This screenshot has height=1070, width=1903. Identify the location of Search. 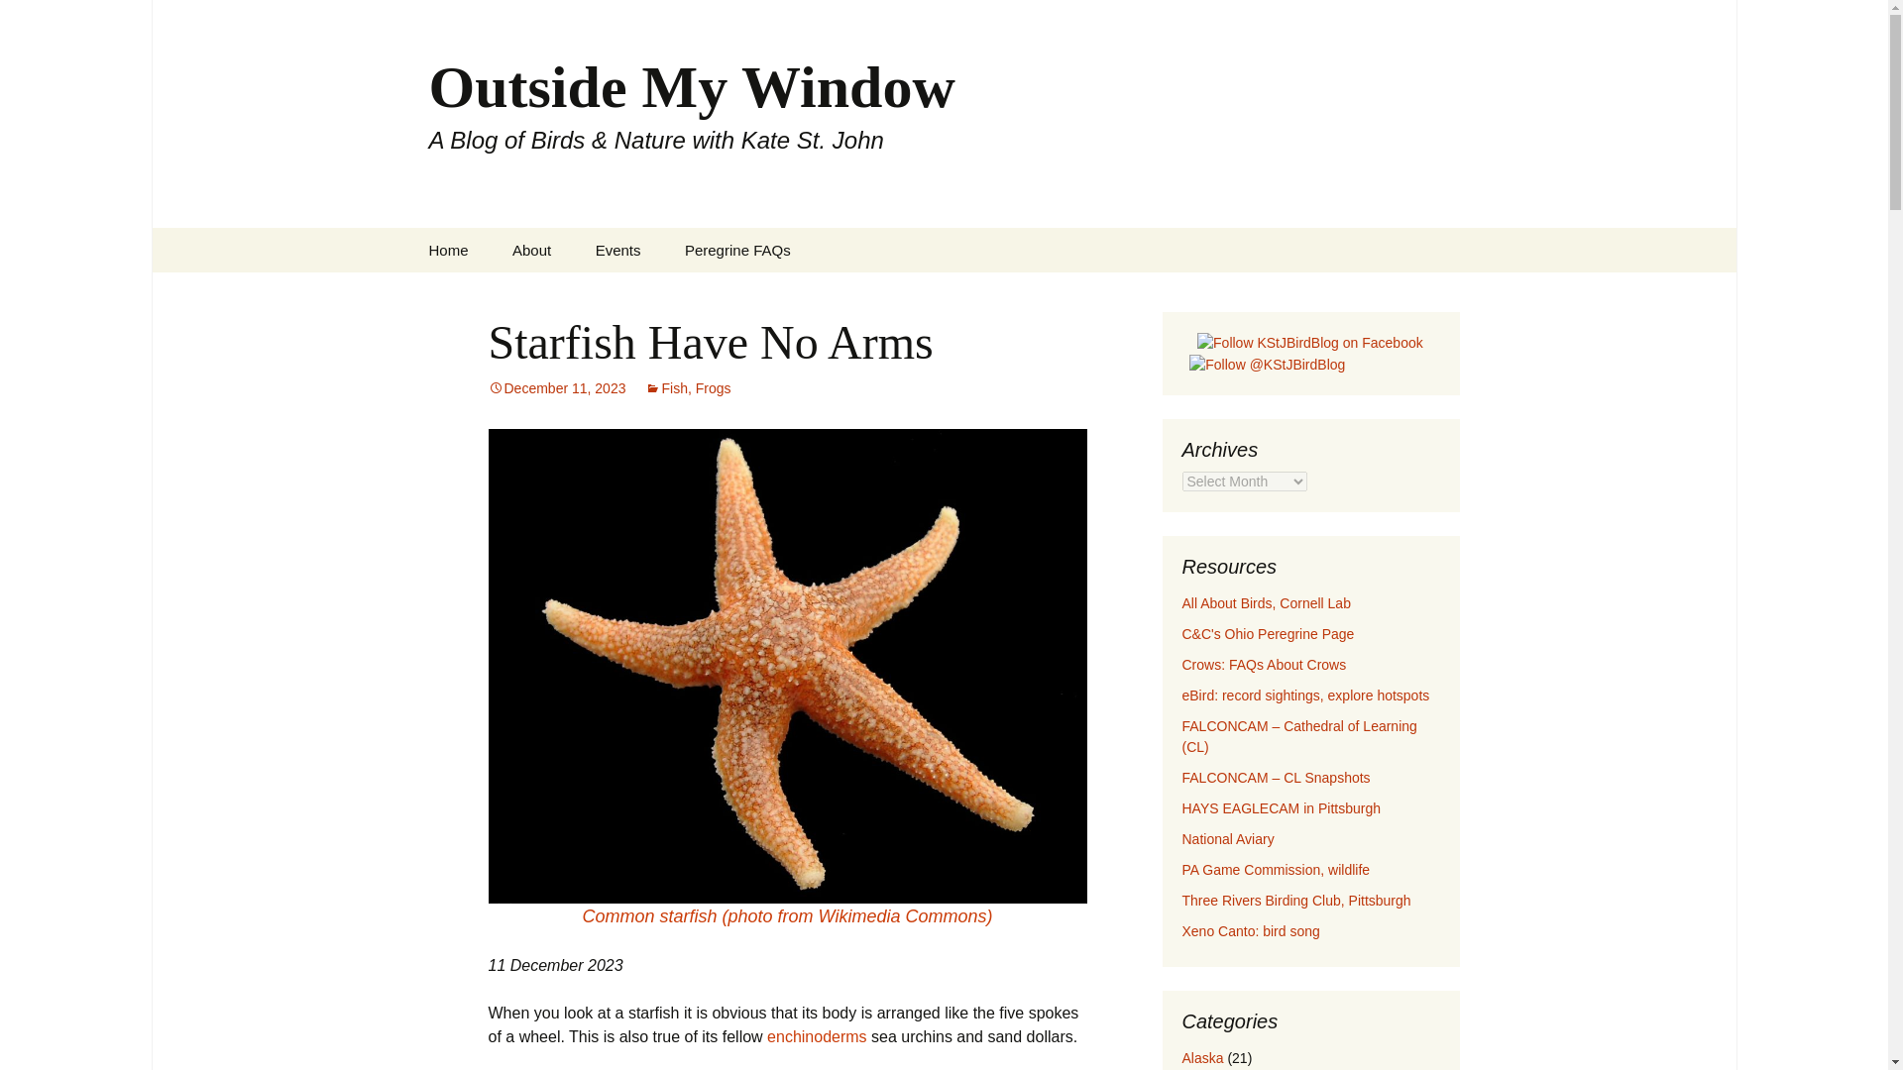
(24, 21).